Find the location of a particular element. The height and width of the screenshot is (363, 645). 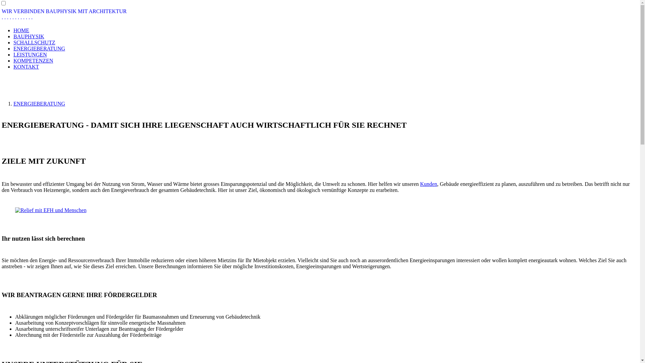

ENERGIEBERATUNG is located at coordinates (39, 48).